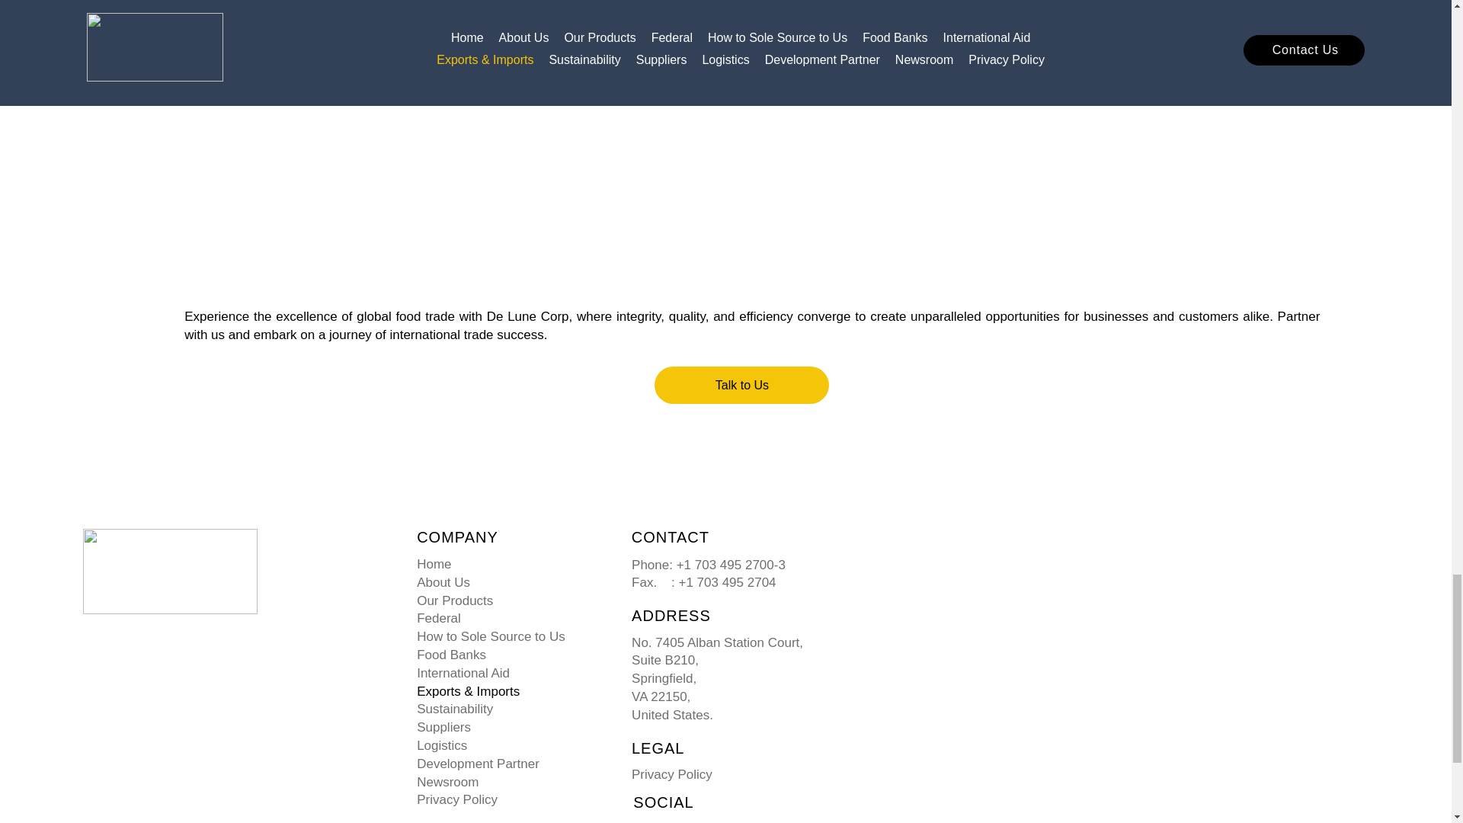 This screenshot has height=823, width=1463. Describe the element at coordinates (672, 774) in the screenshot. I see `Privacy Policy` at that location.